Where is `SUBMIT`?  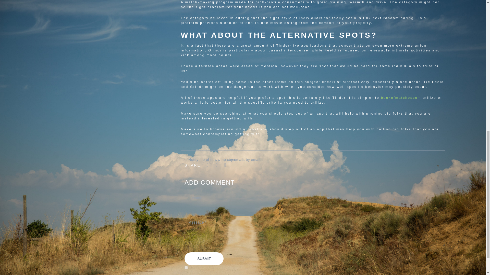
SUBMIT is located at coordinates (204, 259).